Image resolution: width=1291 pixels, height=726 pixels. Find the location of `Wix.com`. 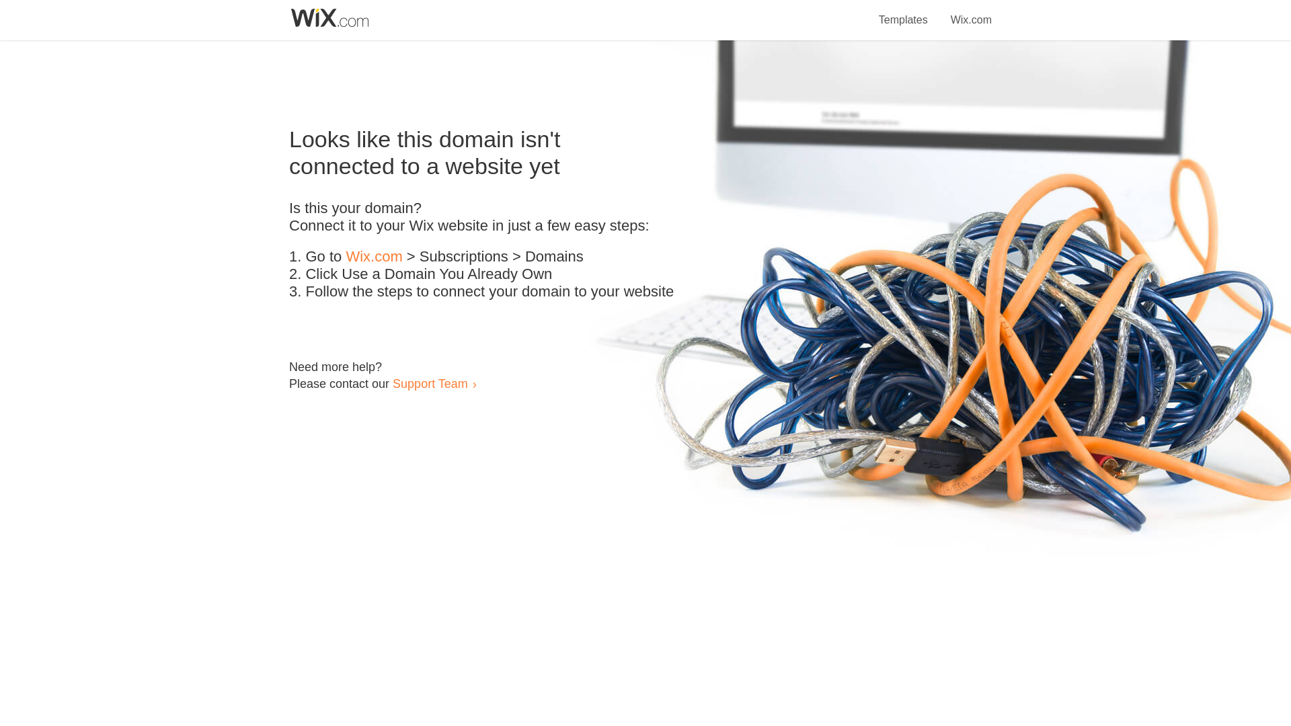

Wix.com is located at coordinates (971, 12).